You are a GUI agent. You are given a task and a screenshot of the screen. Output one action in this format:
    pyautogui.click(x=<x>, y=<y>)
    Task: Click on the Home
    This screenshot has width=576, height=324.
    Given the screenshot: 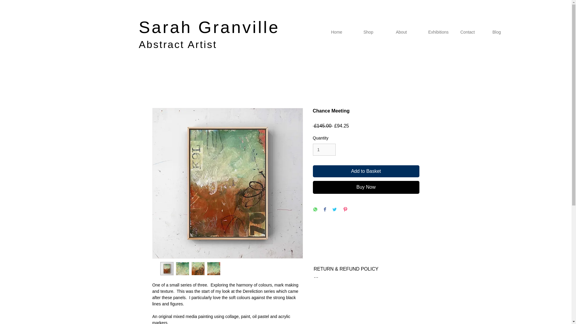 What is the action you would take?
    pyautogui.click(x=343, y=32)
    